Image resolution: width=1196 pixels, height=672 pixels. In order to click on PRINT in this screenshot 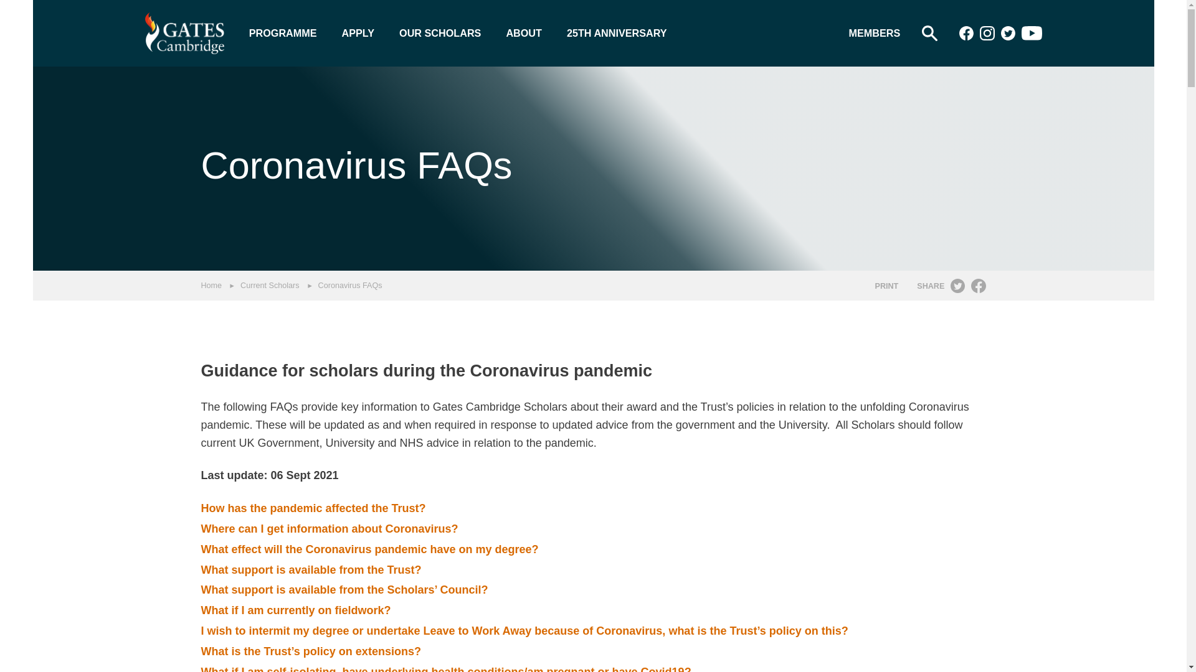, I will do `click(886, 286)`.